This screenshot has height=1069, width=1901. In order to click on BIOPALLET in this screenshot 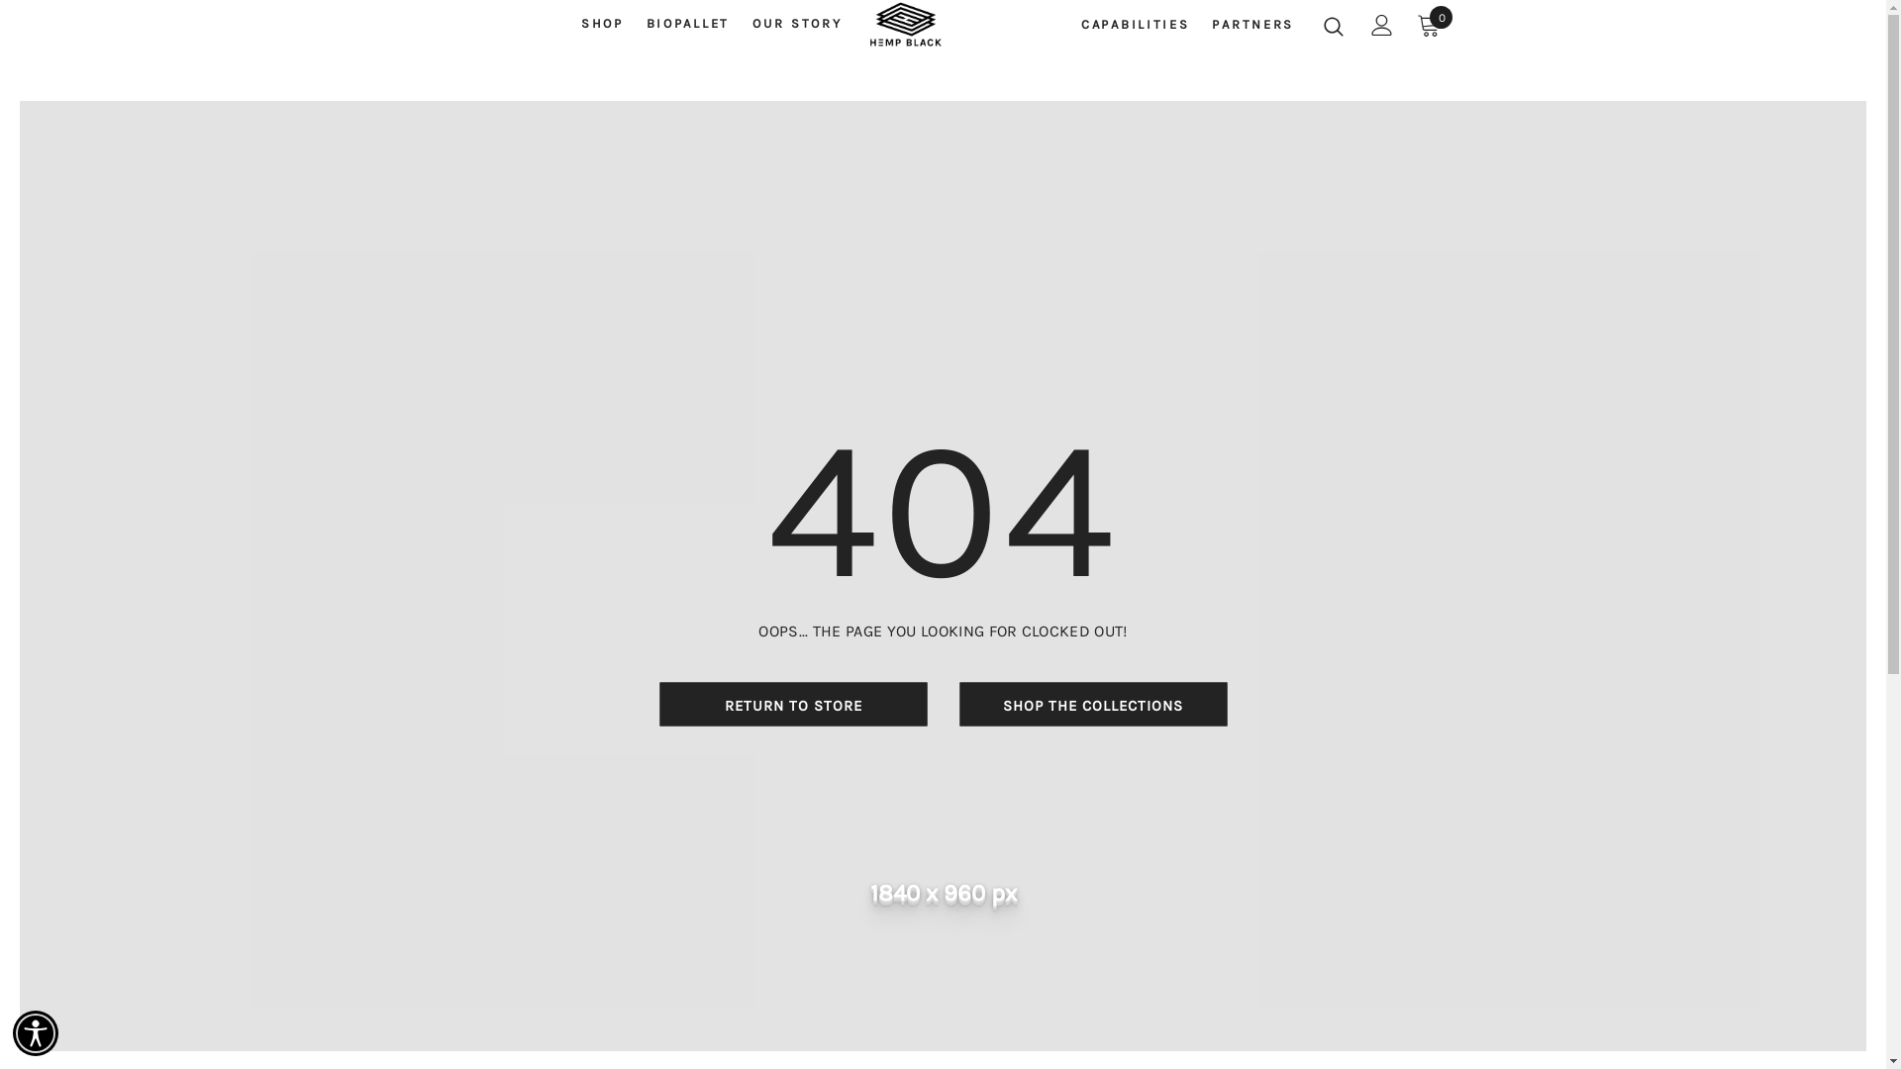, I will do `click(688, 28)`.